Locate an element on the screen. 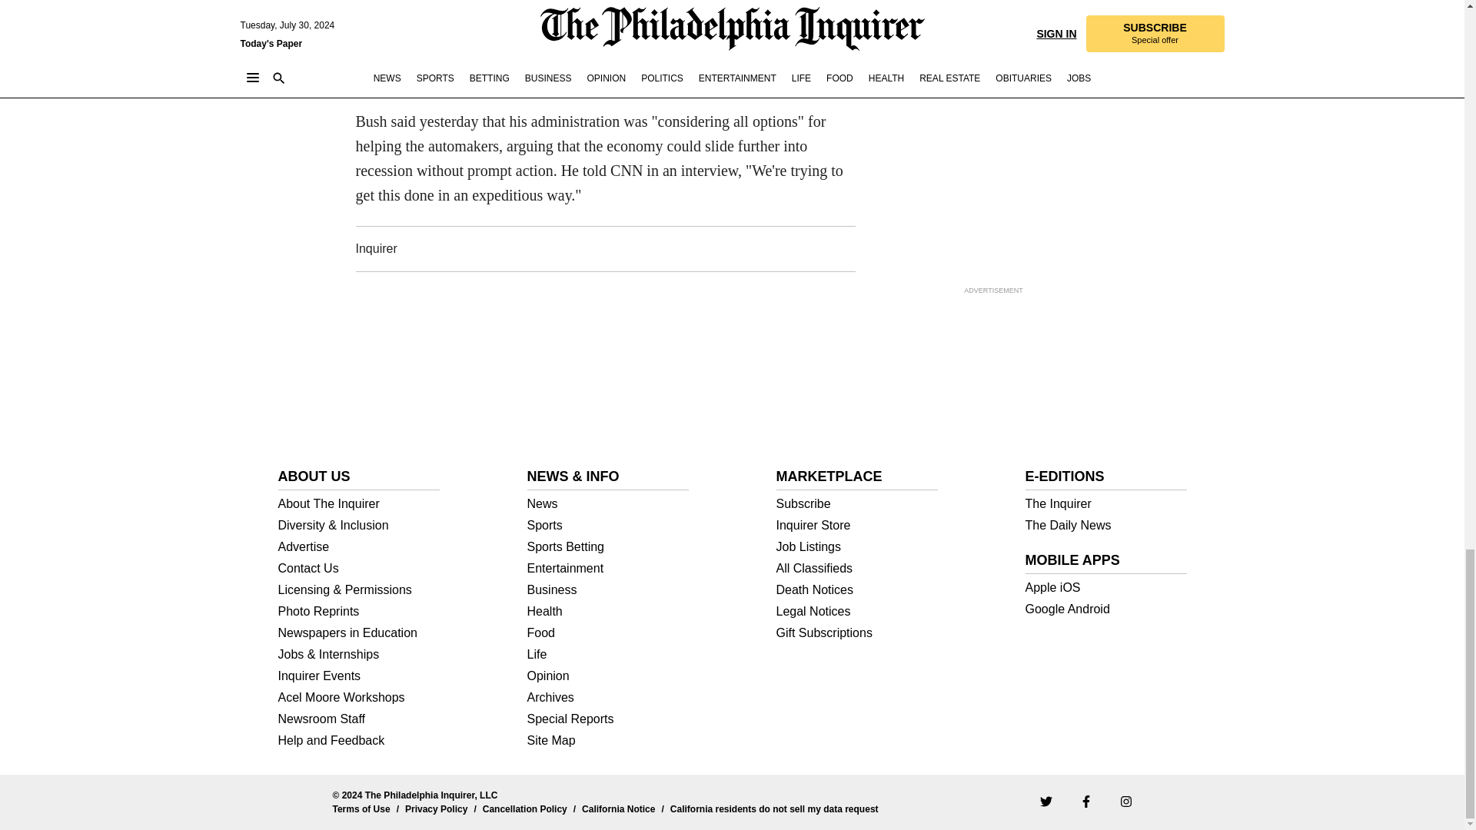 Image resolution: width=1476 pixels, height=830 pixels. Instagram is located at coordinates (1125, 800).